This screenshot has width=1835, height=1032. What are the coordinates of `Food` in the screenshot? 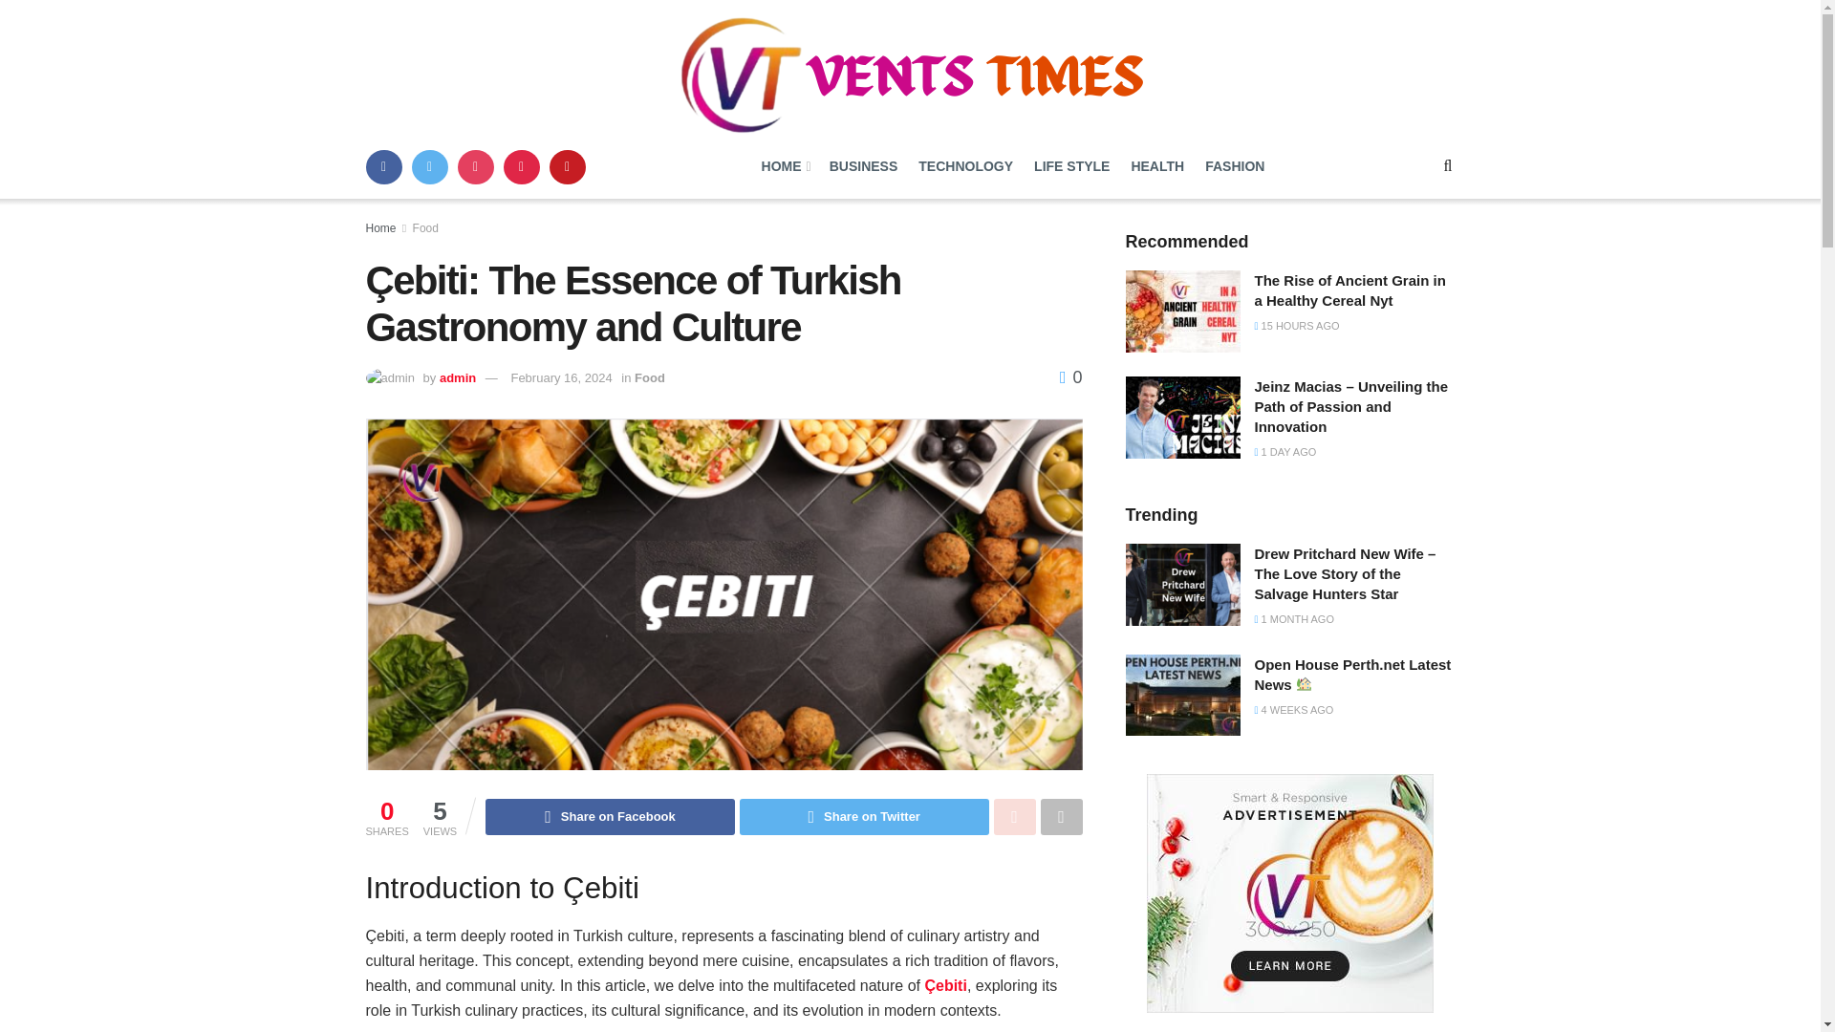 It's located at (425, 228).